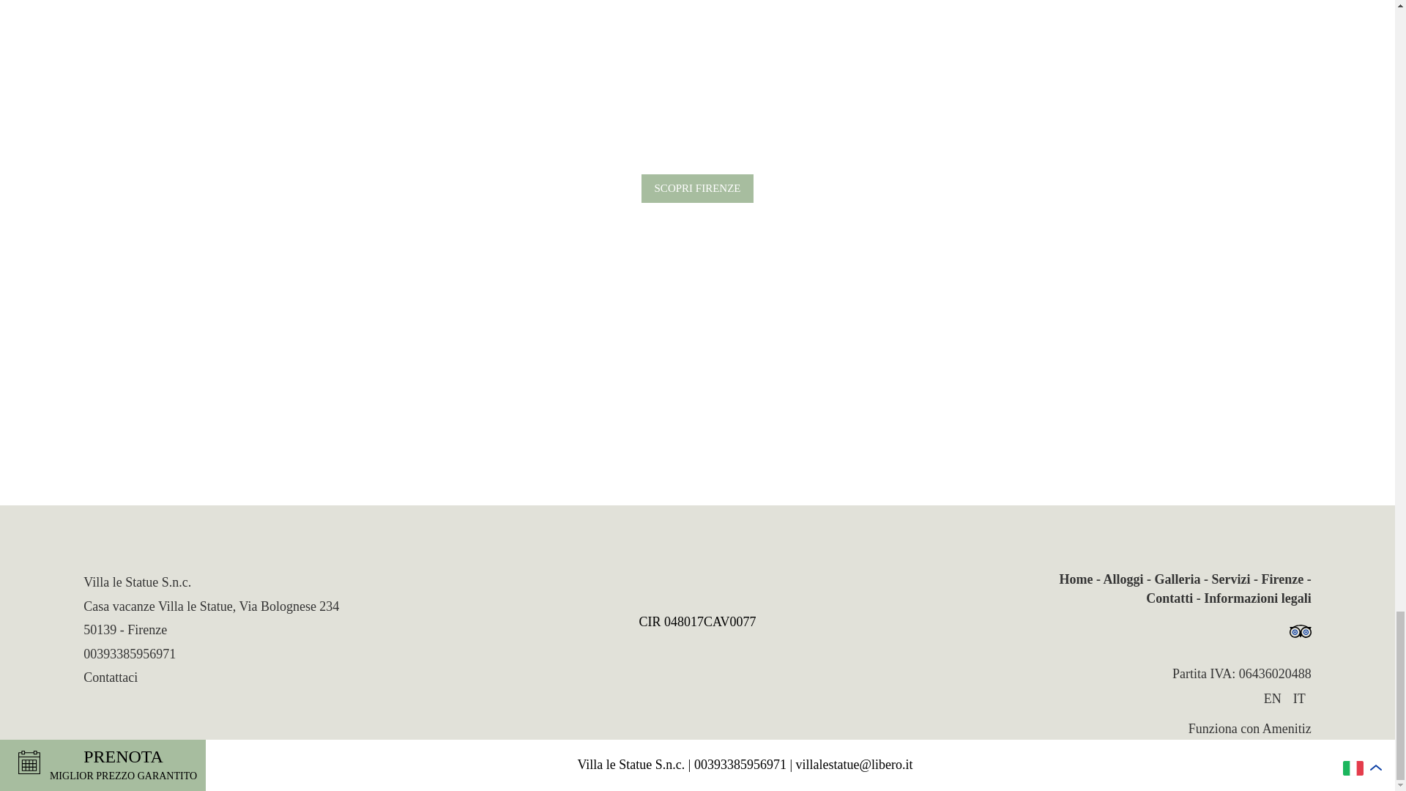  What do you see at coordinates (697, 621) in the screenshot?
I see `CIR 048017CAV0077` at bounding box center [697, 621].